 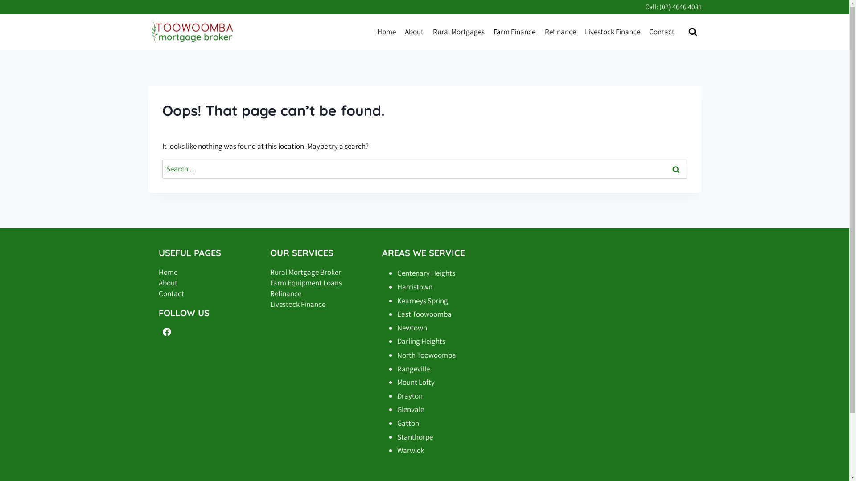 I want to click on Newtown, so click(x=412, y=328).